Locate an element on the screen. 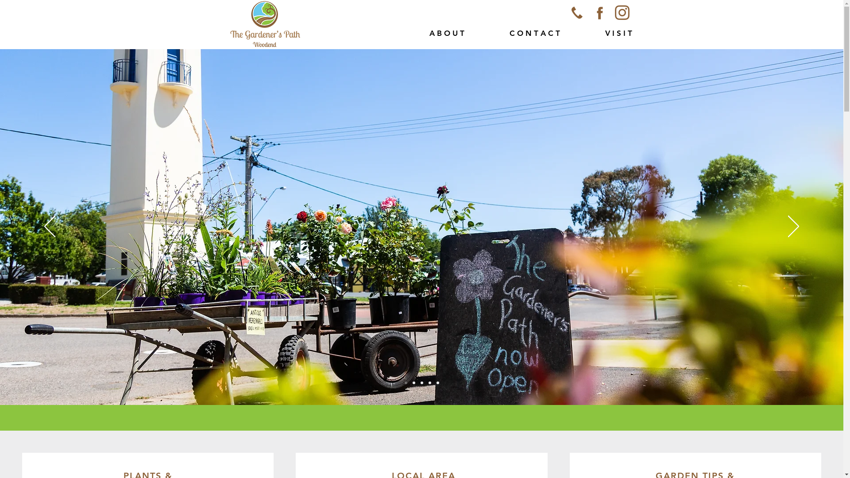  C O N T A C T is located at coordinates (519, 33).